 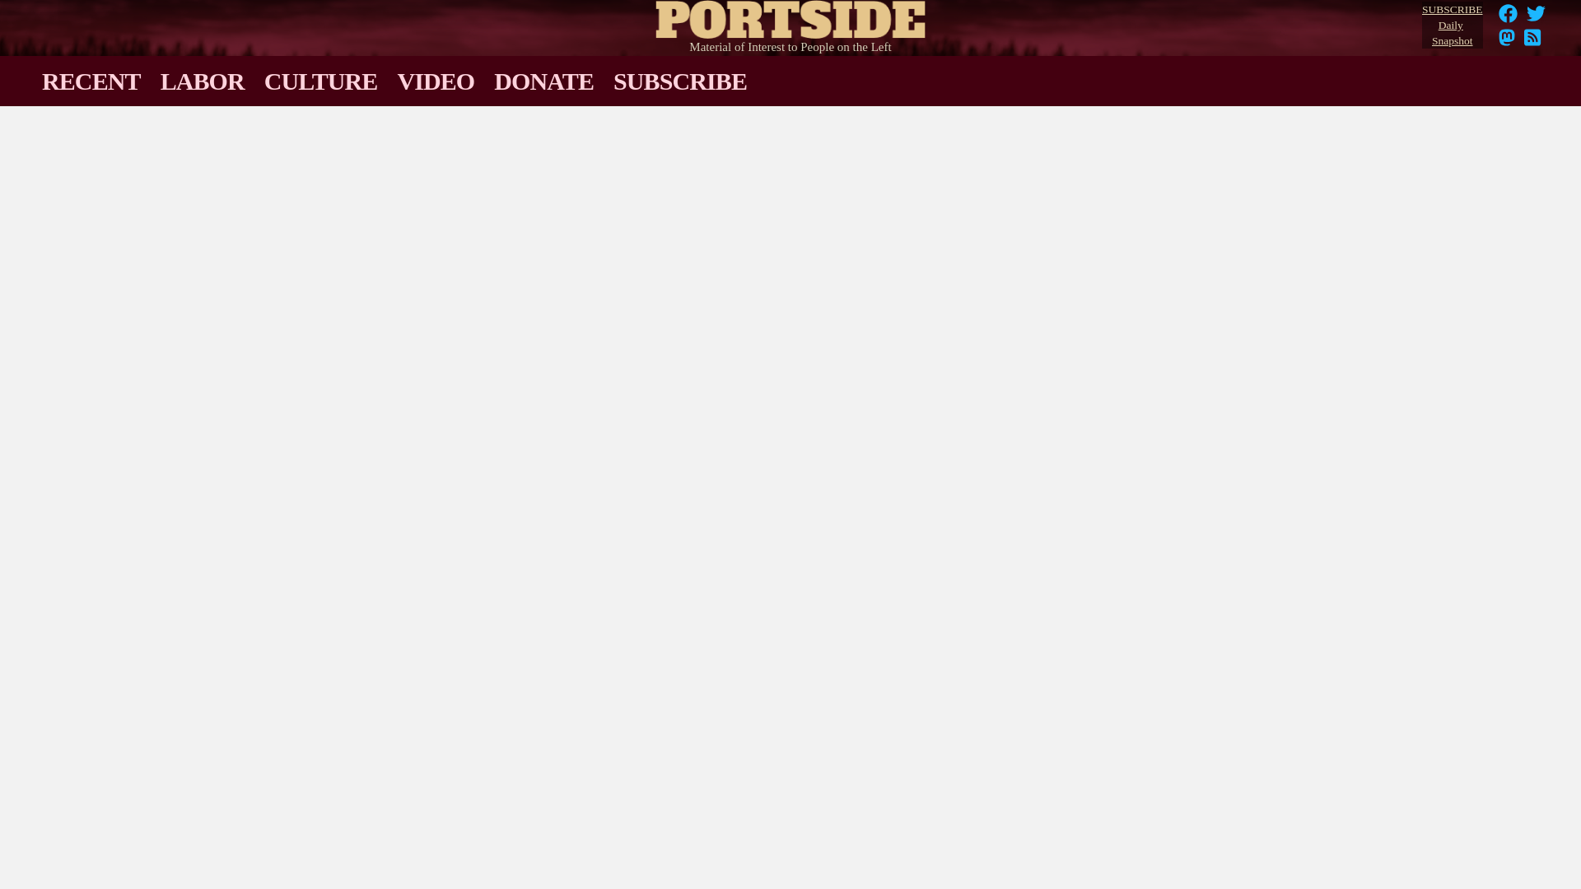 What do you see at coordinates (1507, 43) in the screenshot?
I see `Mastodon` at bounding box center [1507, 43].